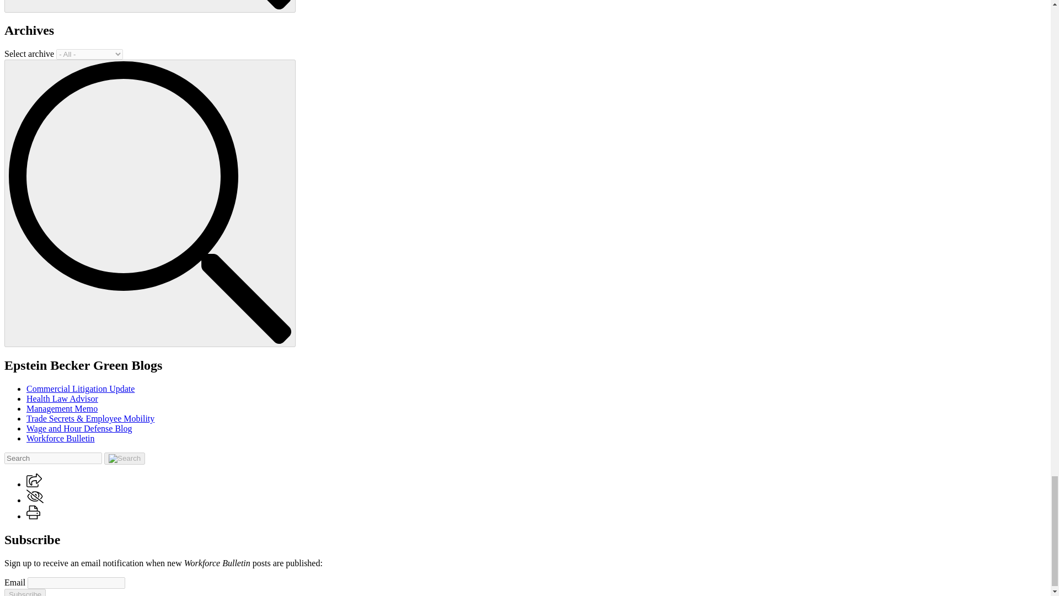 This screenshot has height=596, width=1059. Describe the element at coordinates (34, 484) in the screenshot. I see `Share` at that location.